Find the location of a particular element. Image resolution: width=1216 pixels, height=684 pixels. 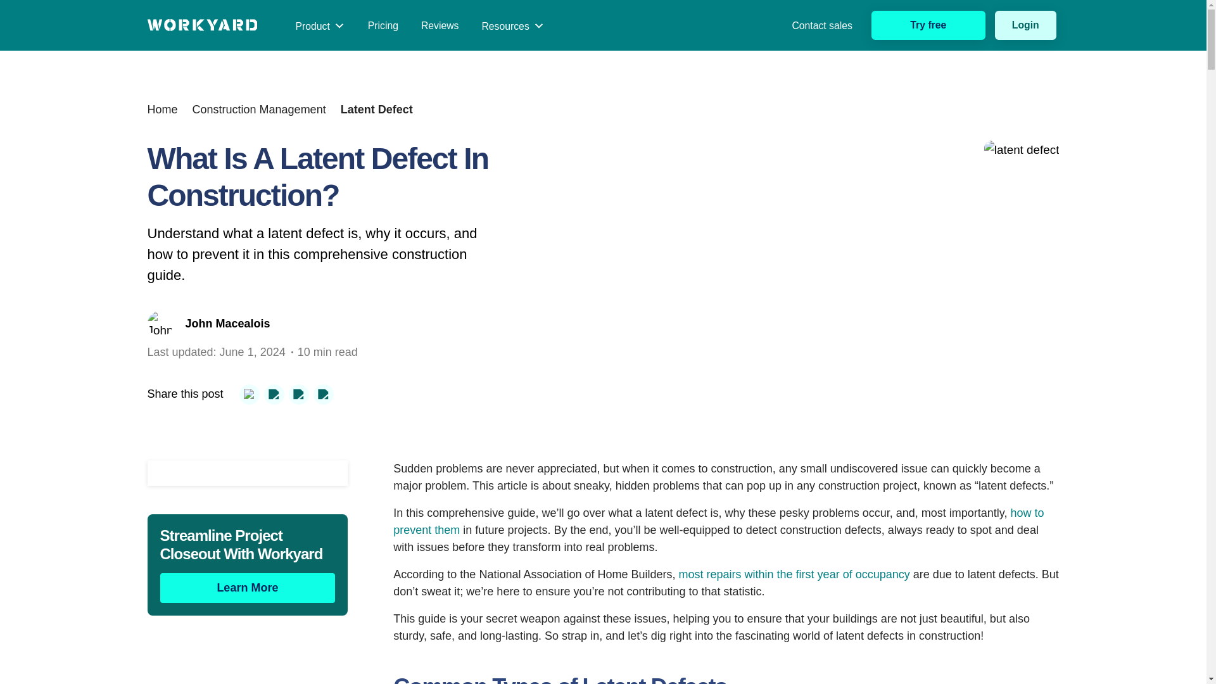

Resources is located at coordinates (512, 25).